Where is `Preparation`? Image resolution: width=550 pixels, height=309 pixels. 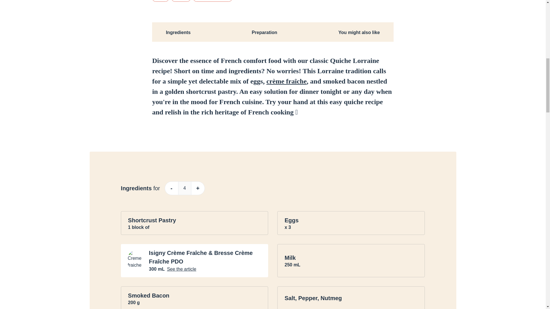
Preparation is located at coordinates (264, 32).